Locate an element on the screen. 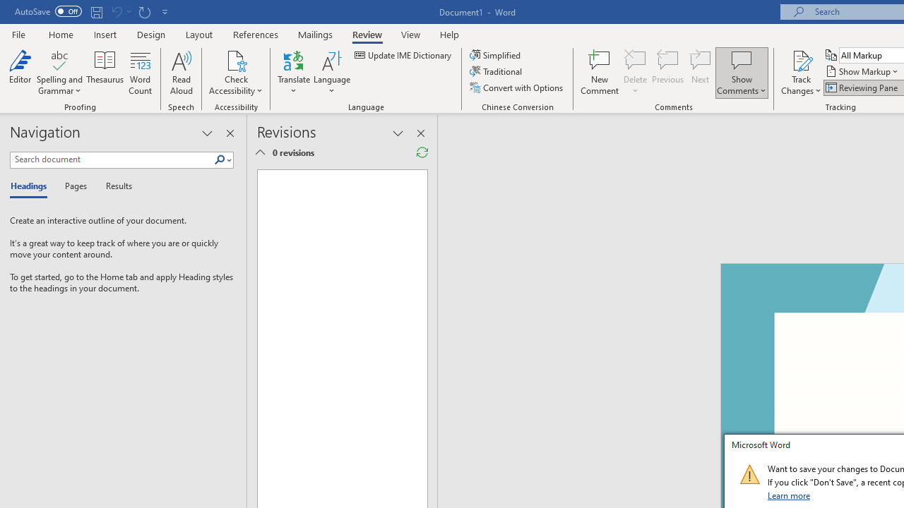  Thesaurus... is located at coordinates (105, 72).